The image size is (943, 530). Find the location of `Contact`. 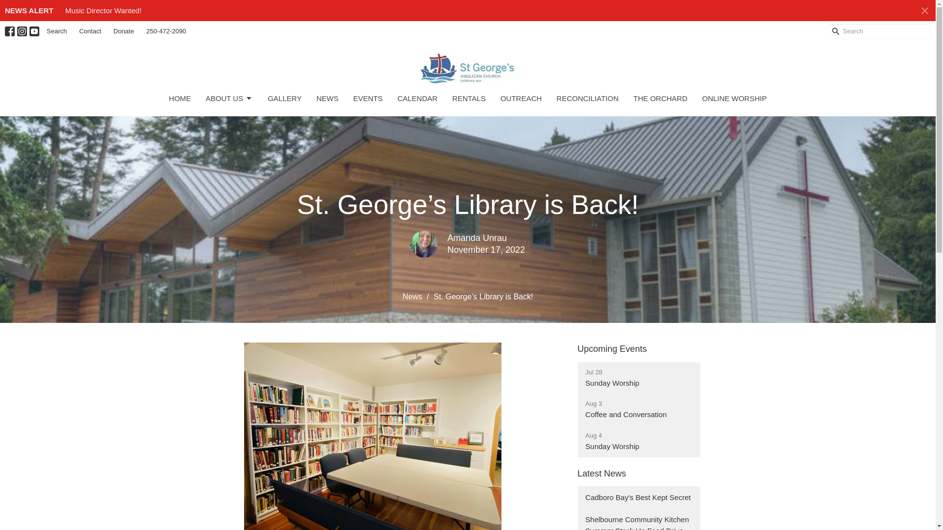

Contact is located at coordinates (90, 31).